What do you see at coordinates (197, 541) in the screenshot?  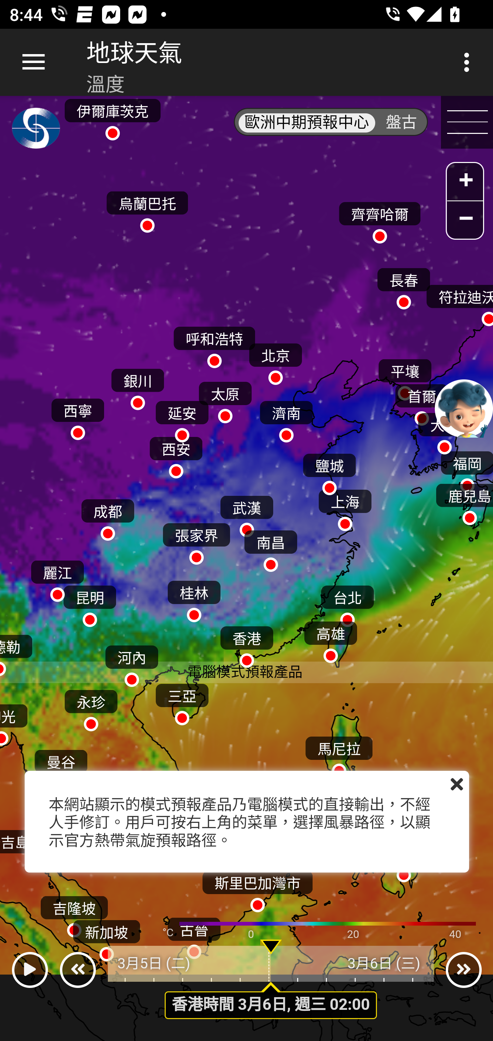 I see `張家界` at bounding box center [197, 541].